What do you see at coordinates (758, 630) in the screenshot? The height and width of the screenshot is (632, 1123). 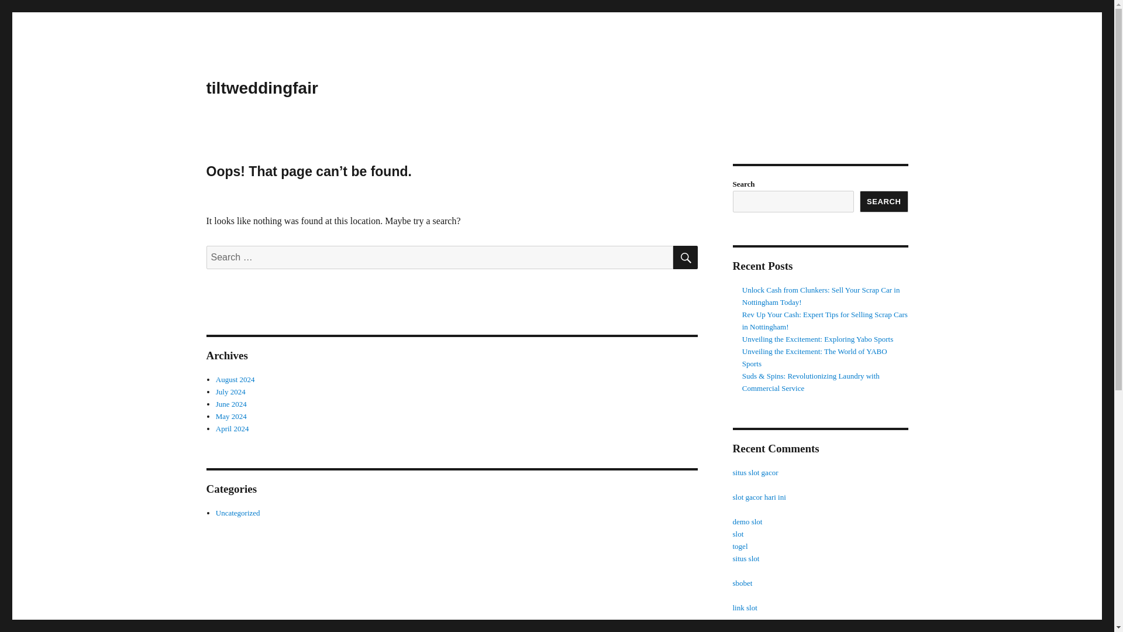 I see `slot gacor hari ini` at bounding box center [758, 630].